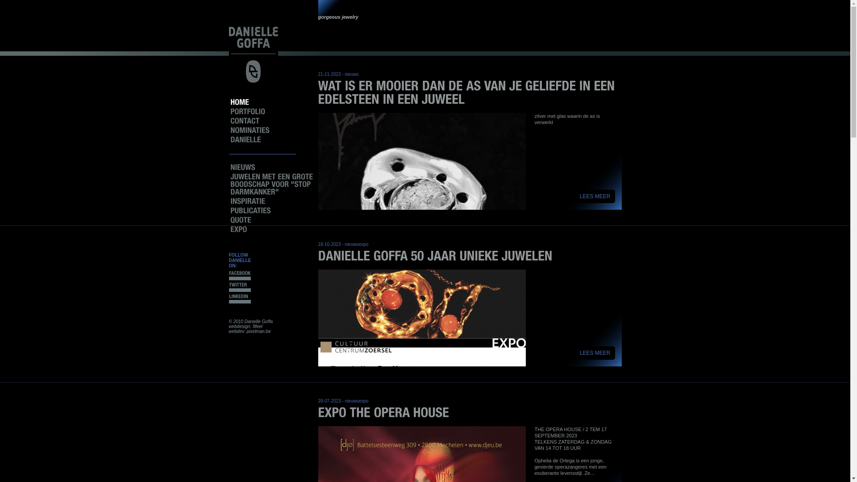  What do you see at coordinates (595, 353) in the screenshot?
I see `LEES MEER` at bounding box center [595, 353].